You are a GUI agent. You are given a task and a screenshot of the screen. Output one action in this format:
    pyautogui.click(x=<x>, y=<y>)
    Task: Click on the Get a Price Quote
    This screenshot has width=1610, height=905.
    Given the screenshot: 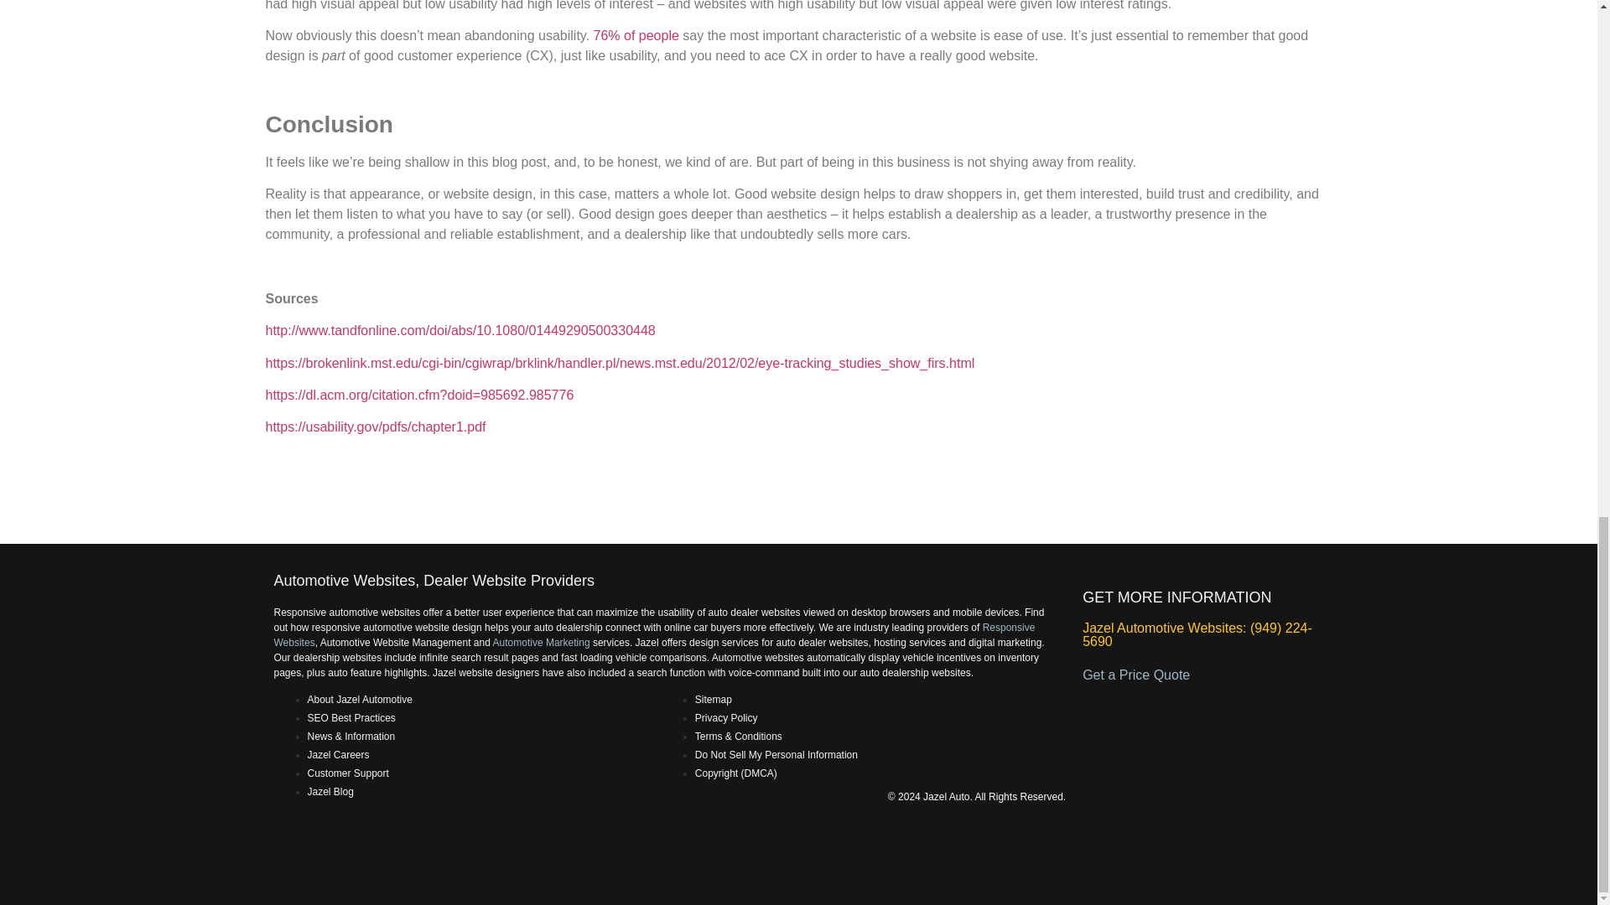 What is the action you would take?
    pyautogui.click(x=1135, y=675)
    